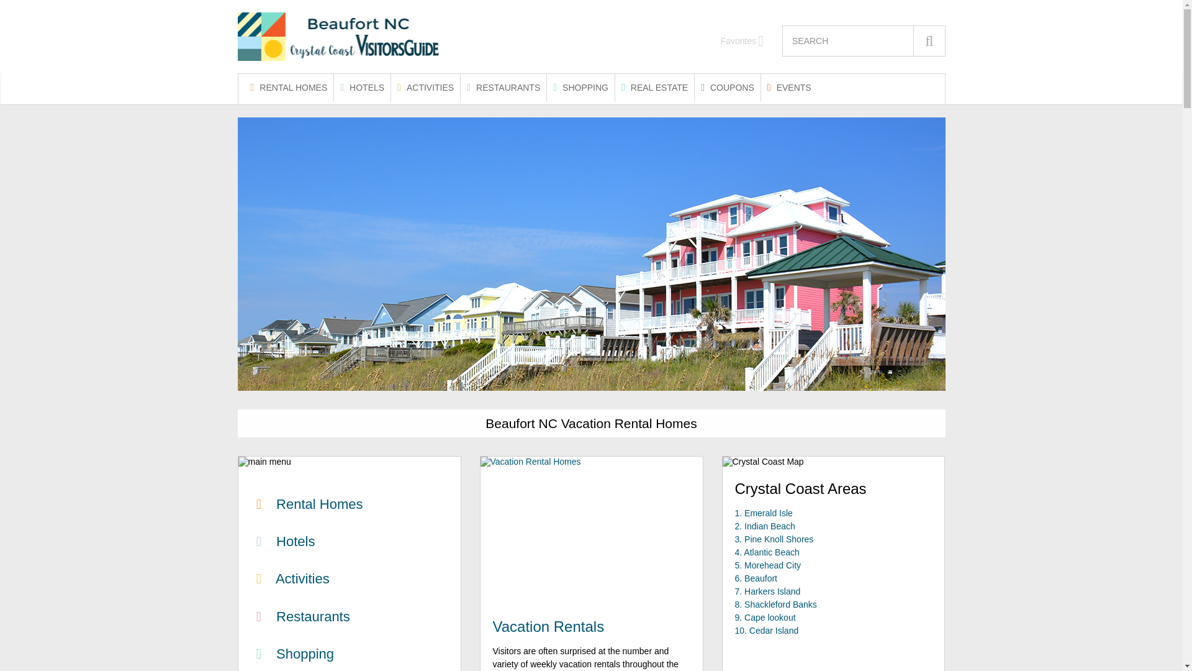 The image size is (1192, 671). I want to click on   Restaurants, so click(300, 616).